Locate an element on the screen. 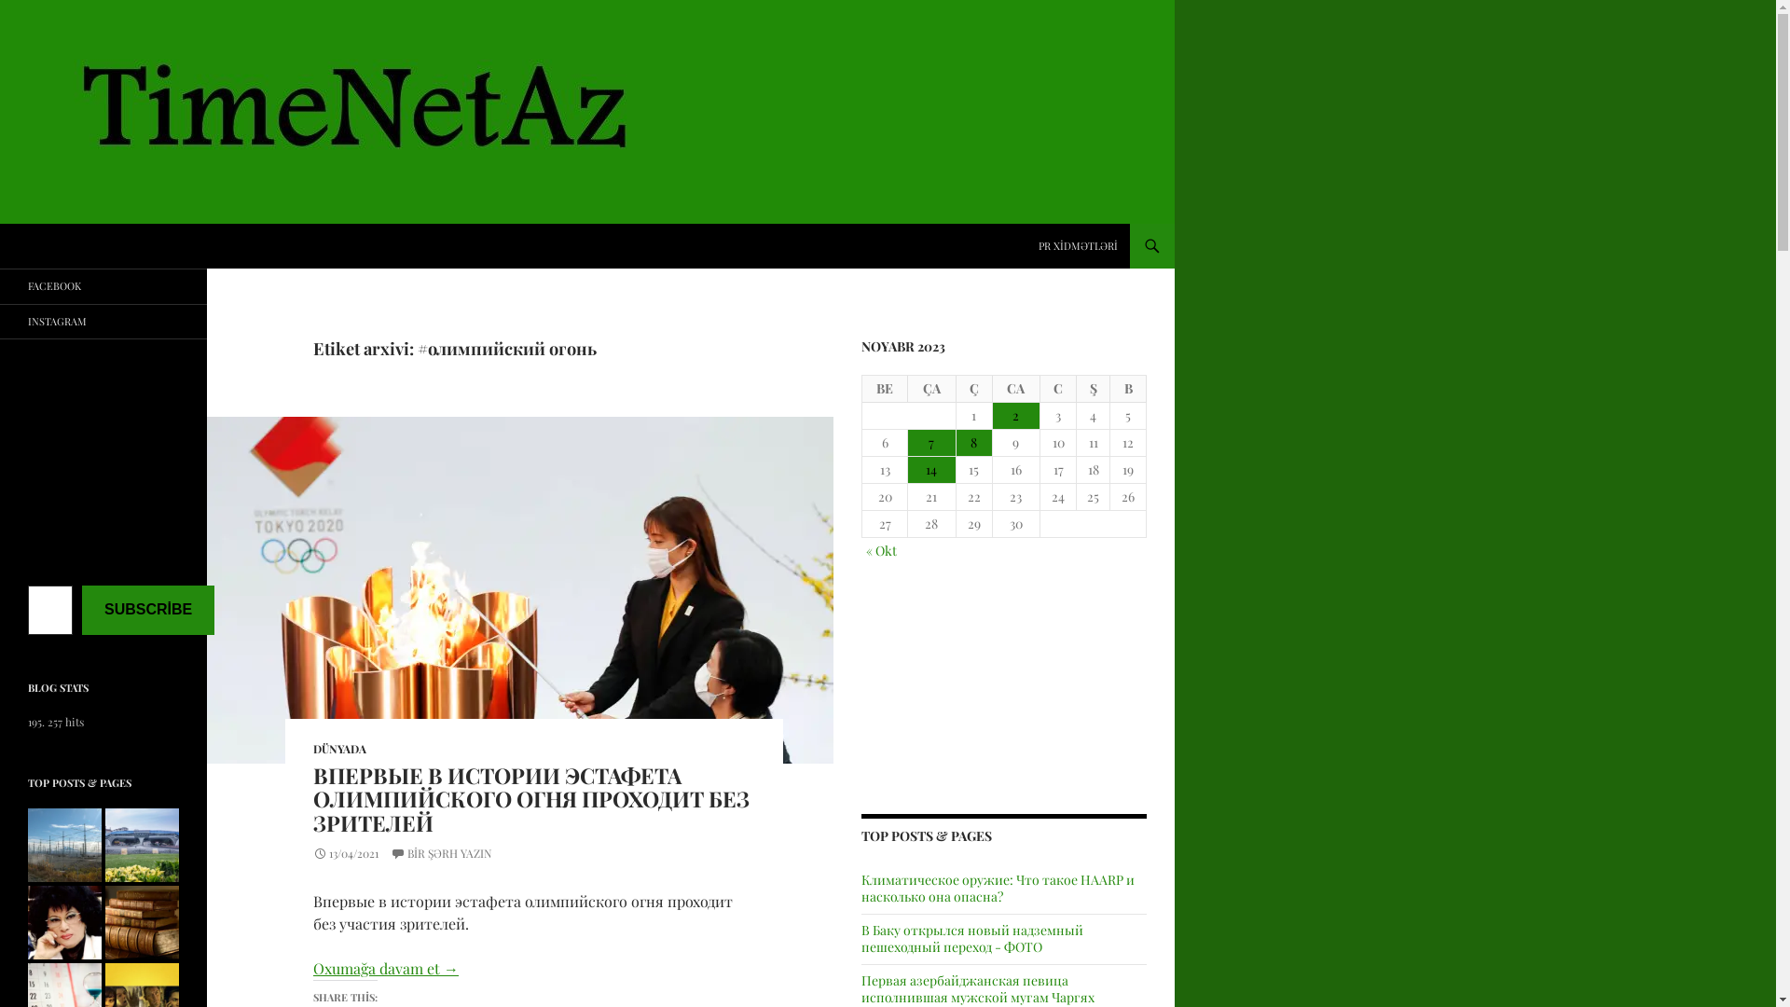 The height and width of the screenshot is (1007, 1790). Axtar is located at coordinates (4, 224).